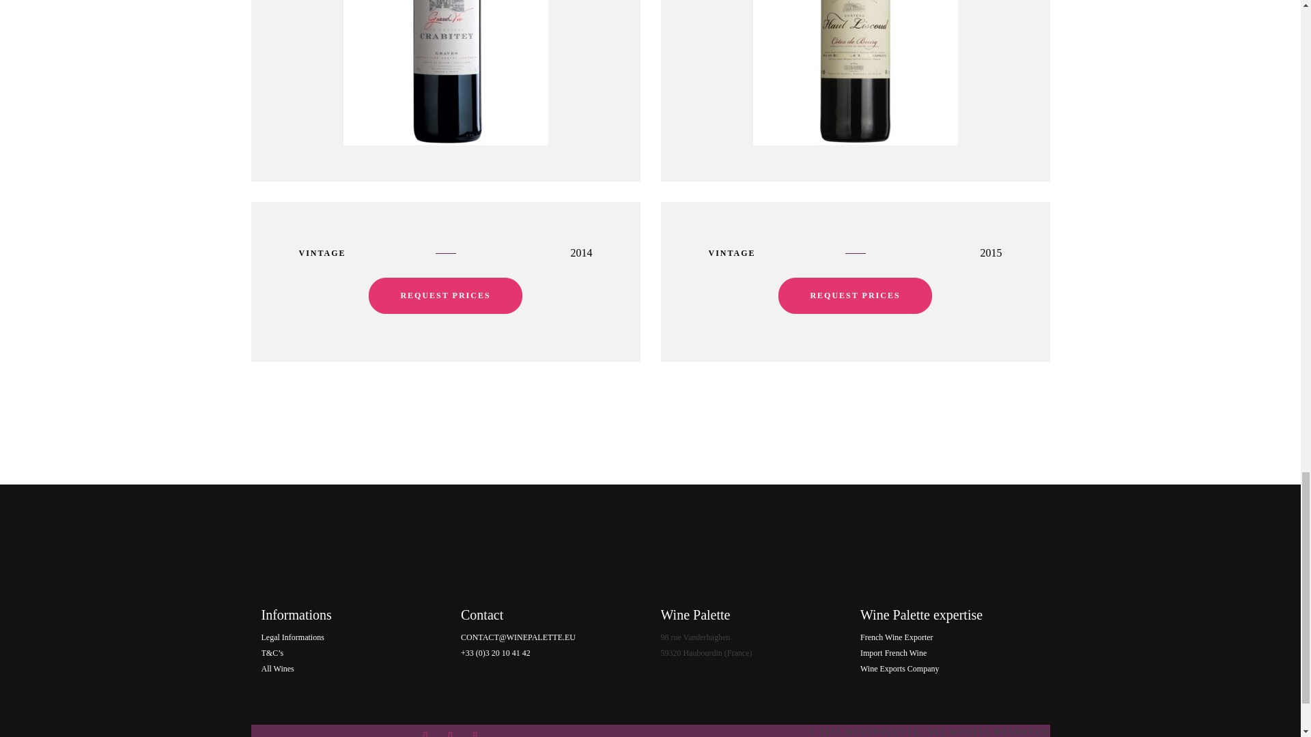 This screenshot has height=737, width=1311. I want to click on Wine Exports Company, so click(900, 669).